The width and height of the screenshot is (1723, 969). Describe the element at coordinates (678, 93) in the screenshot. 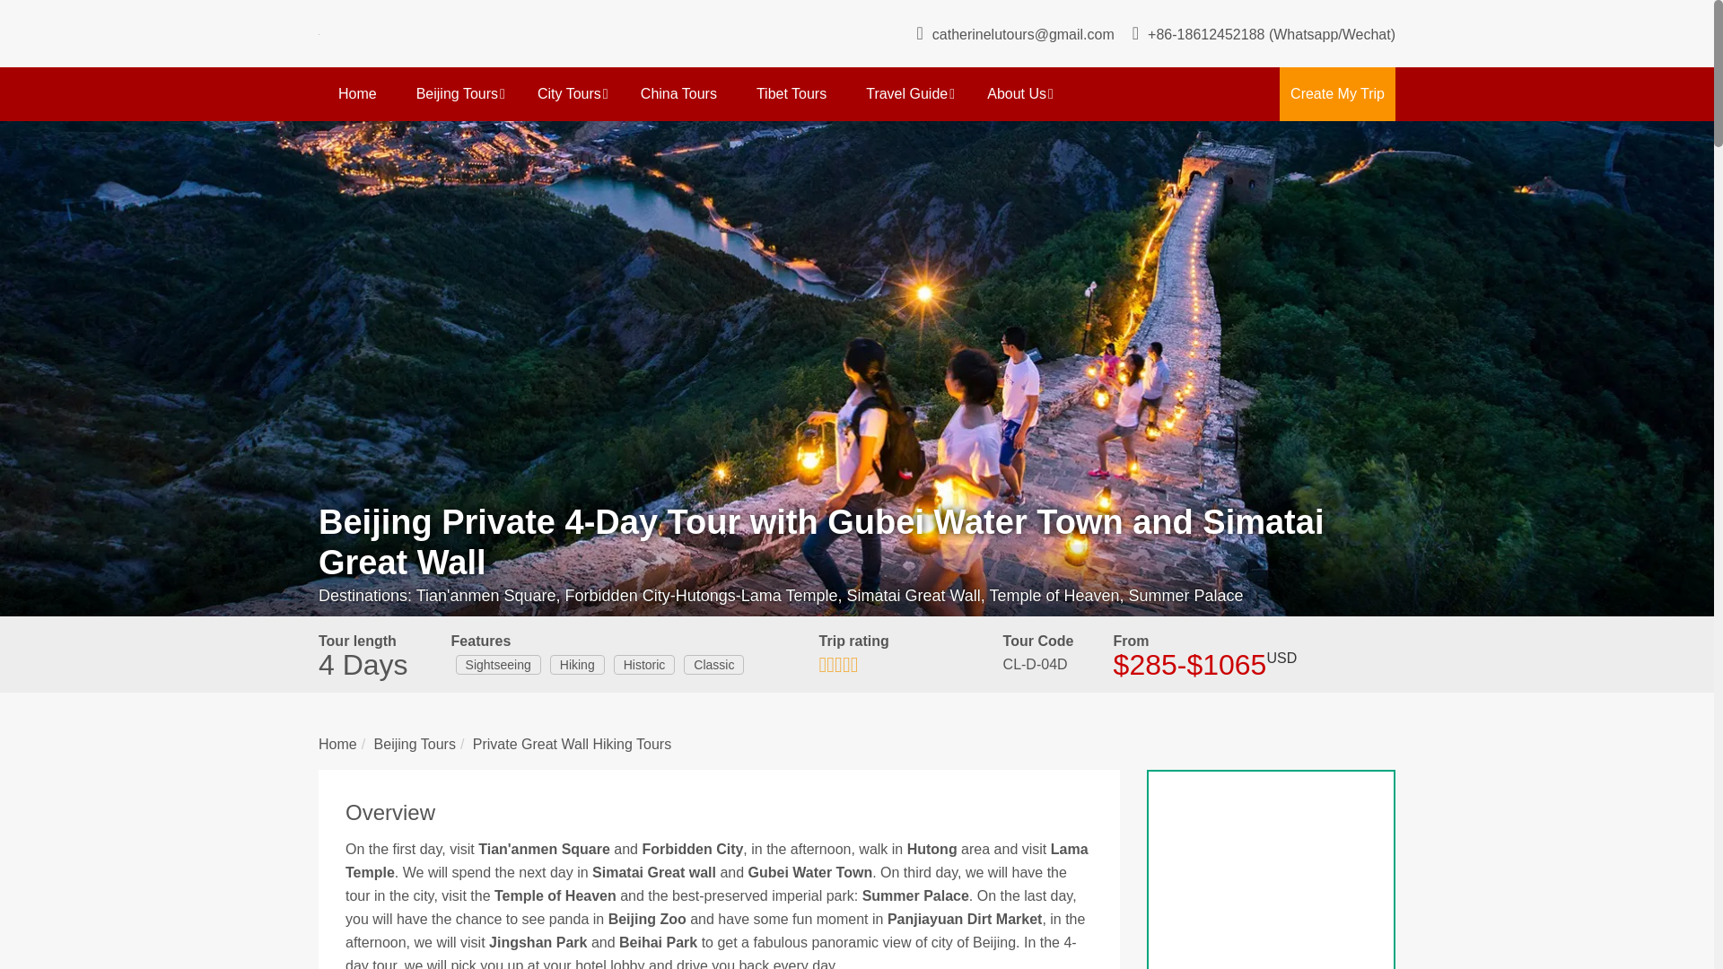

I see `China Tours` at that location.